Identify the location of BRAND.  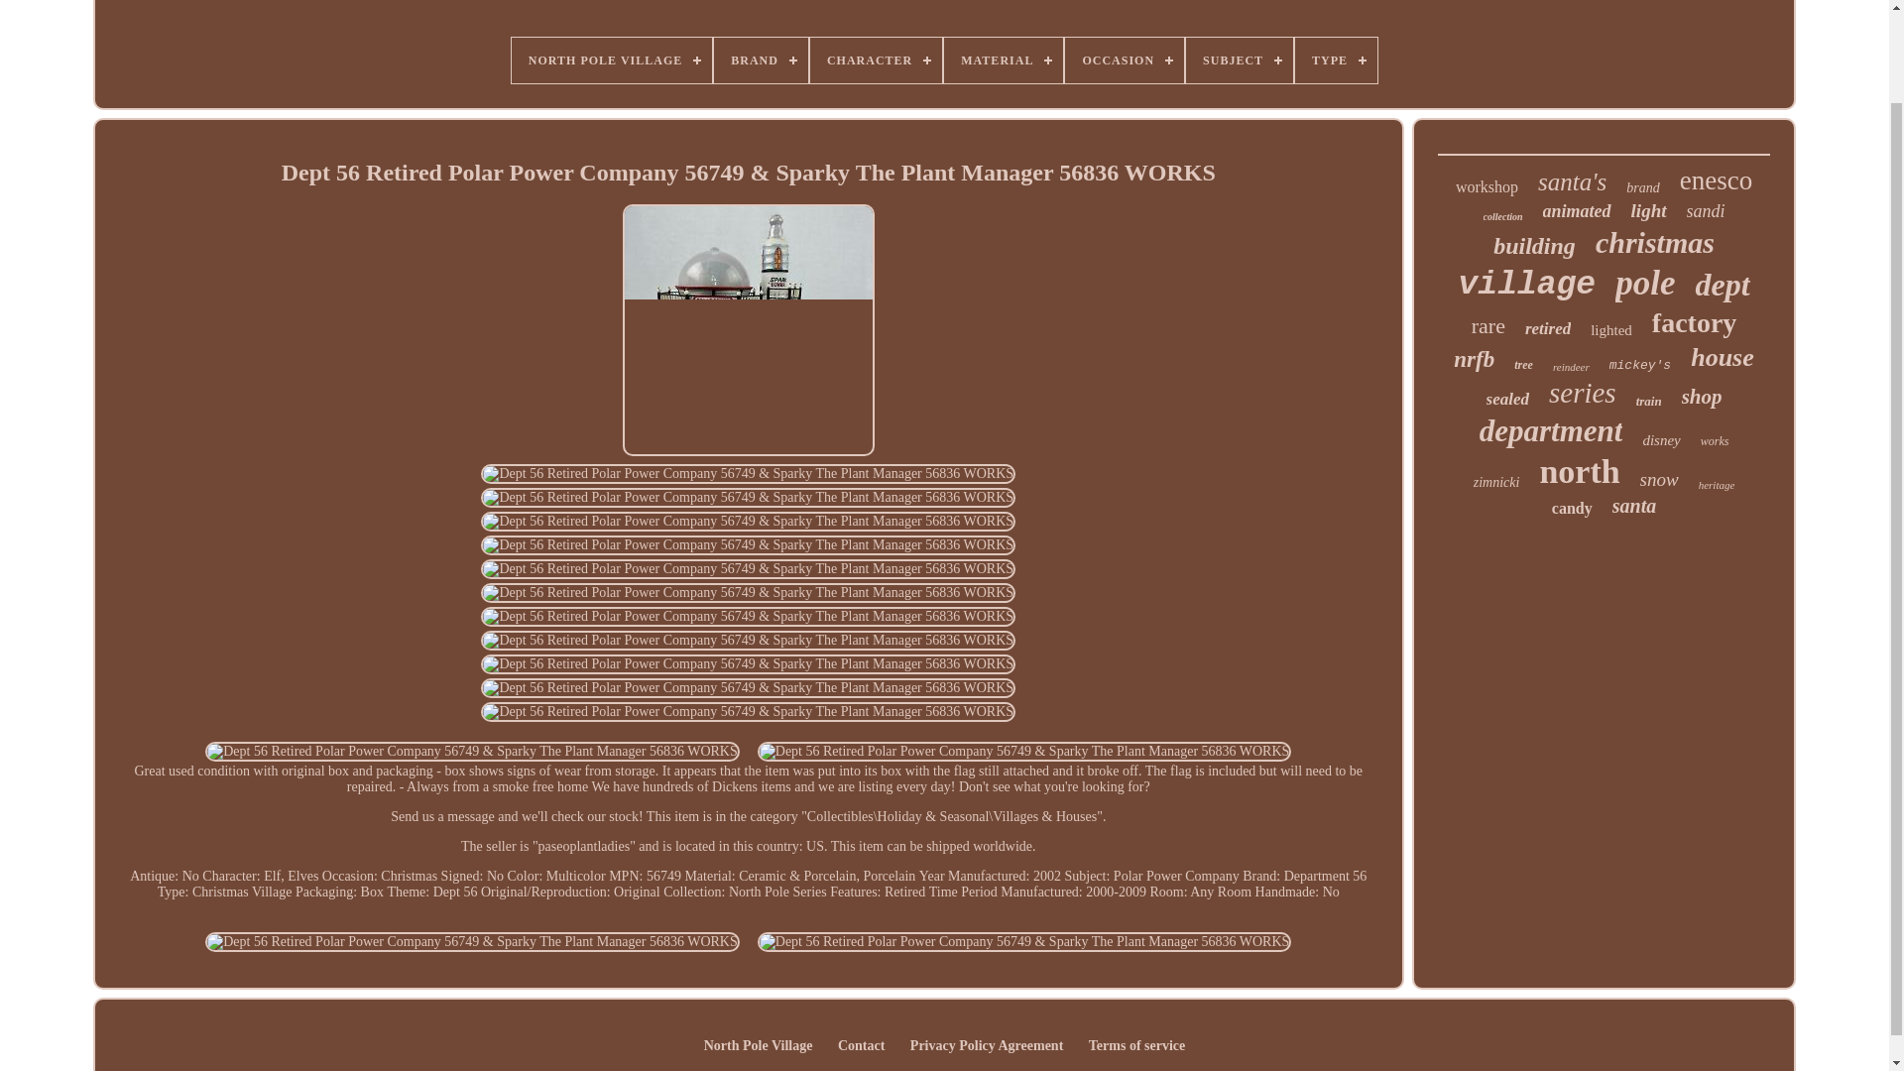
(761, 59).